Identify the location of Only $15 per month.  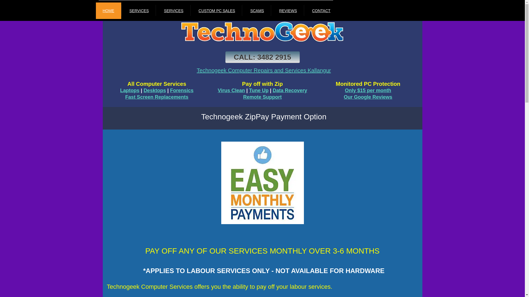
(368, 90).